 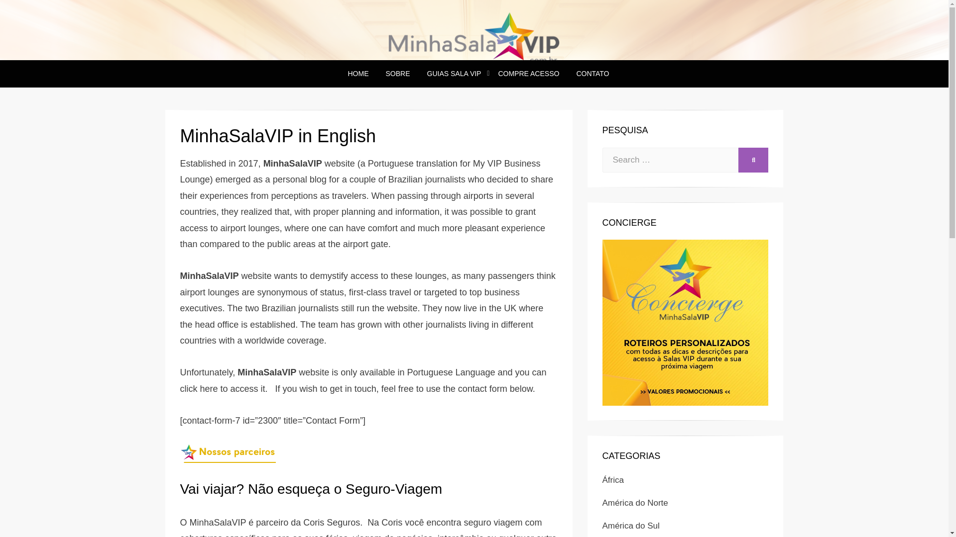 I want to click on SOBRE, so click(x=398, y=74).